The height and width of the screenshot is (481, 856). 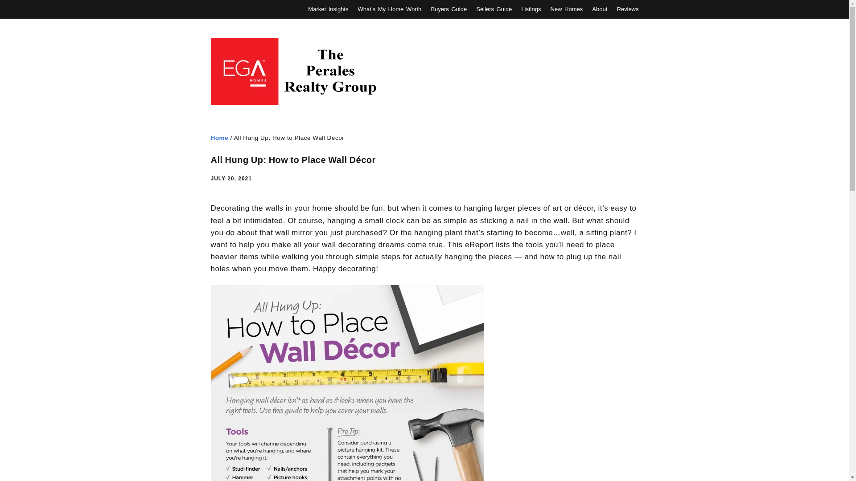 I want to click on Buyers Guide, so click(x=449, y=9).